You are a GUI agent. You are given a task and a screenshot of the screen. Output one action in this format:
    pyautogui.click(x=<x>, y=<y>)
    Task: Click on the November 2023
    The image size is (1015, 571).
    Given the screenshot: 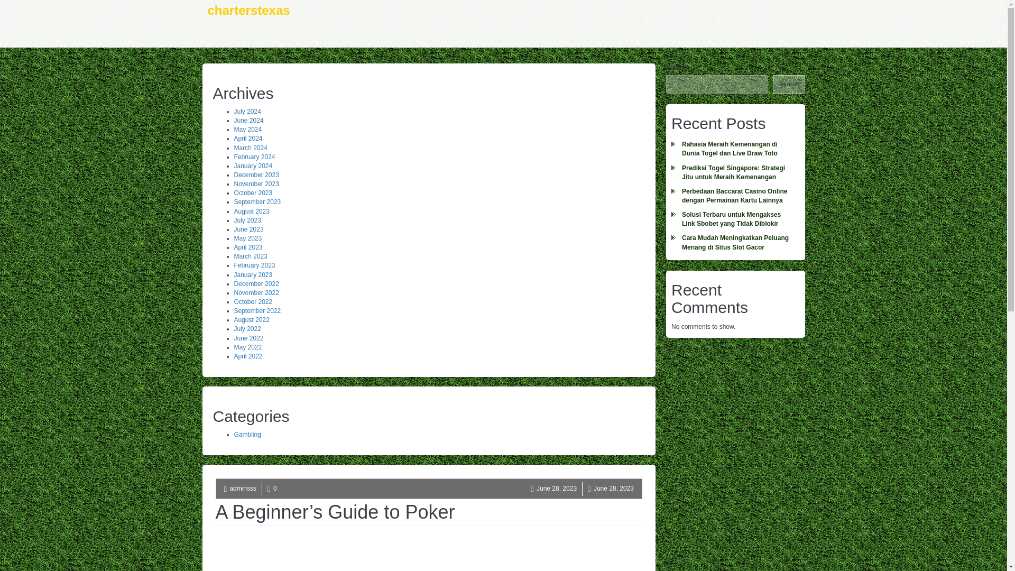 What is the action you would take?
    pyautogui.click(x=256, y=184)
    